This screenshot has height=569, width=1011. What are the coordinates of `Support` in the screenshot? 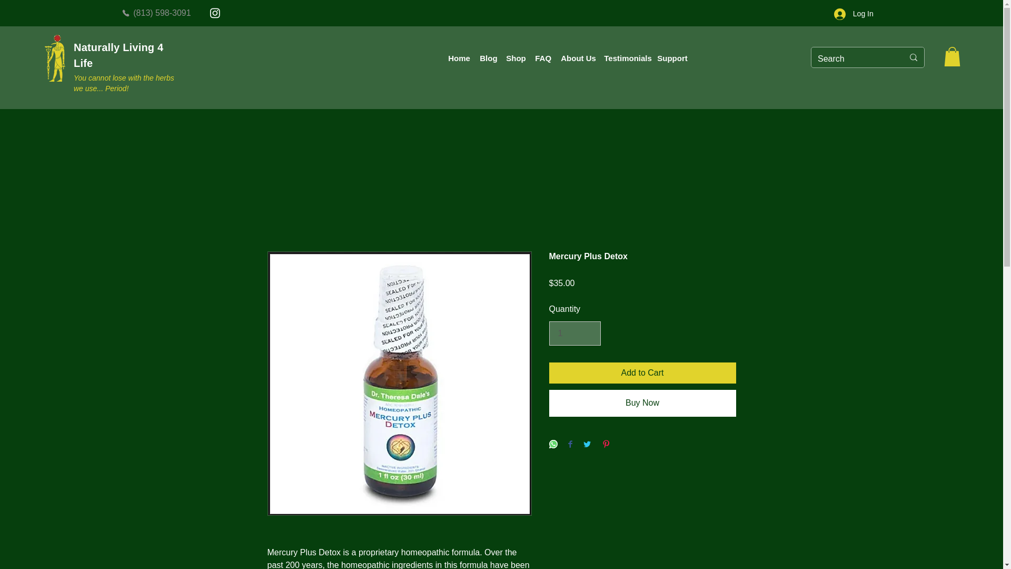 It's located at (671, 58).